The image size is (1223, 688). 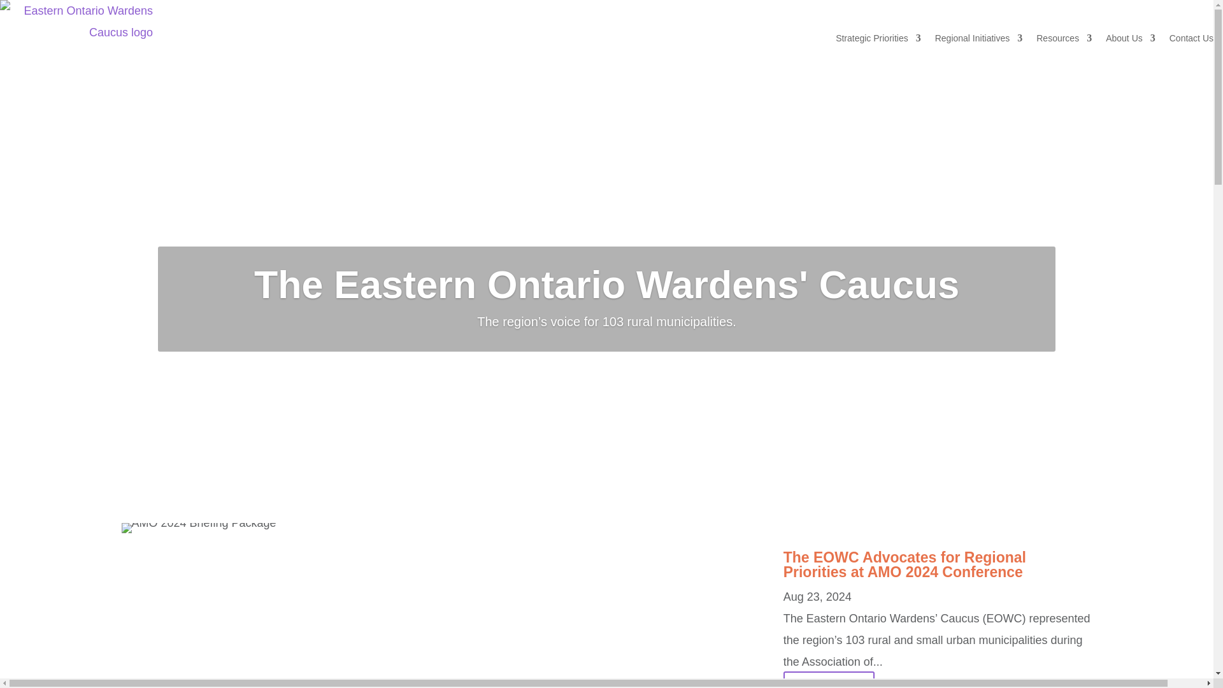 What do you see at coordinates (199, 527) in the screenshot?
I see `AMO 2024 Briefing Package - Final` at bounding box center [199, 527].